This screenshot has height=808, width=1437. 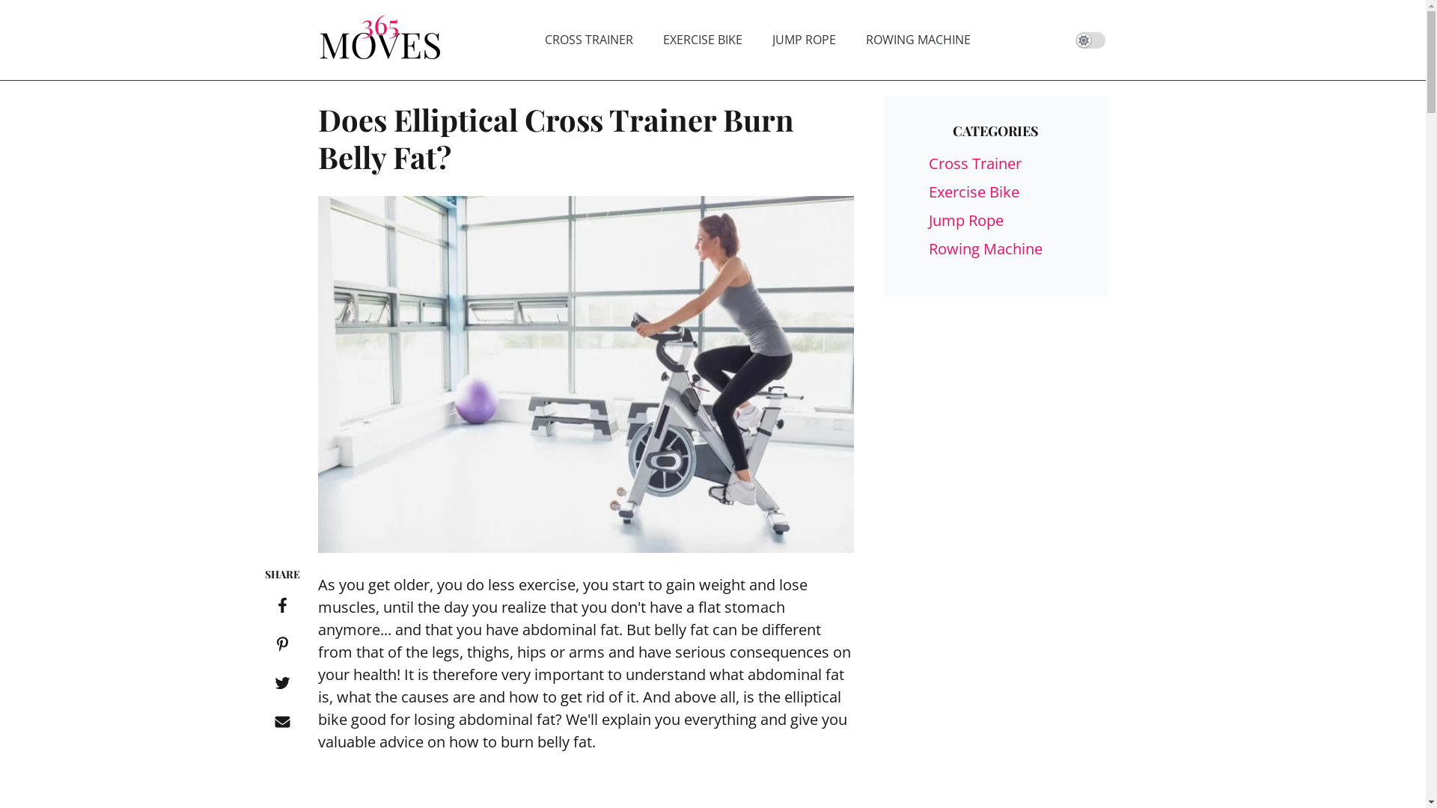 I want to click on Jump Rope, so click(x=965, y=220).